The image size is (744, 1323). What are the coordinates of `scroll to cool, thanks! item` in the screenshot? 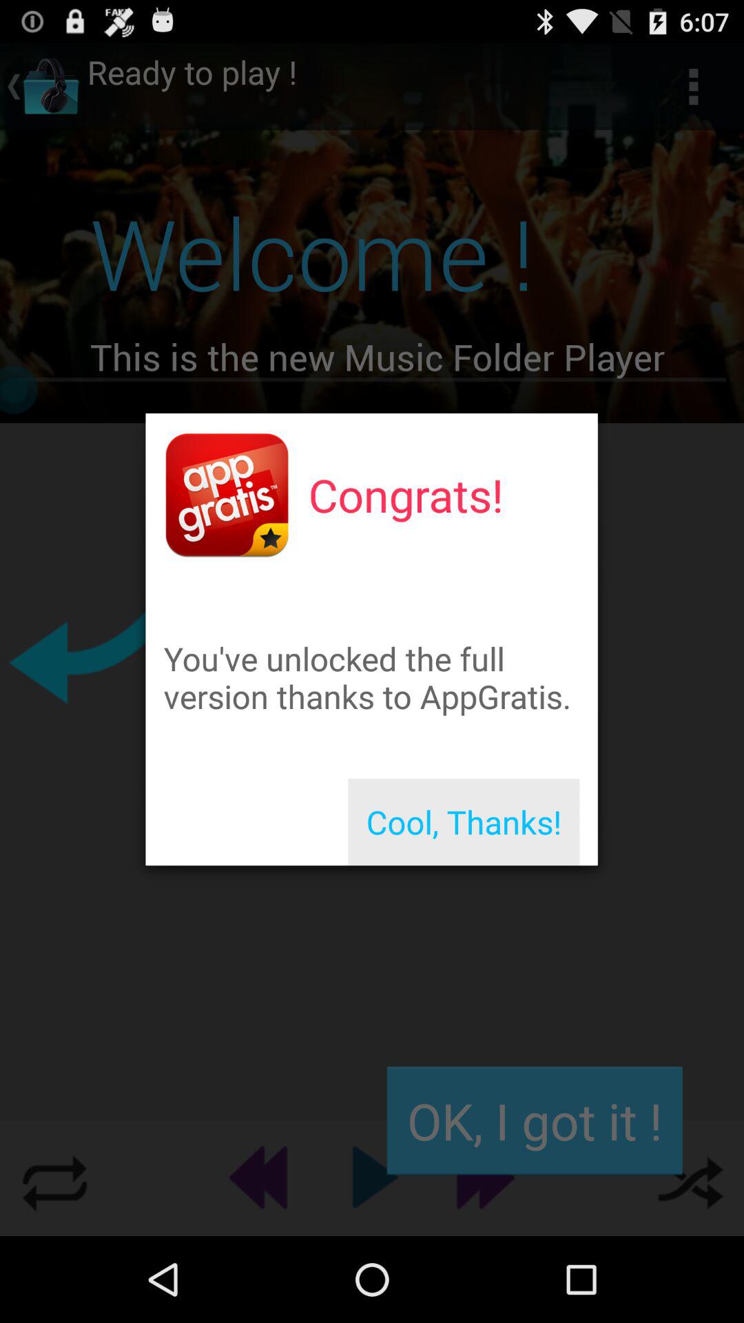 It's located at (464, 822).